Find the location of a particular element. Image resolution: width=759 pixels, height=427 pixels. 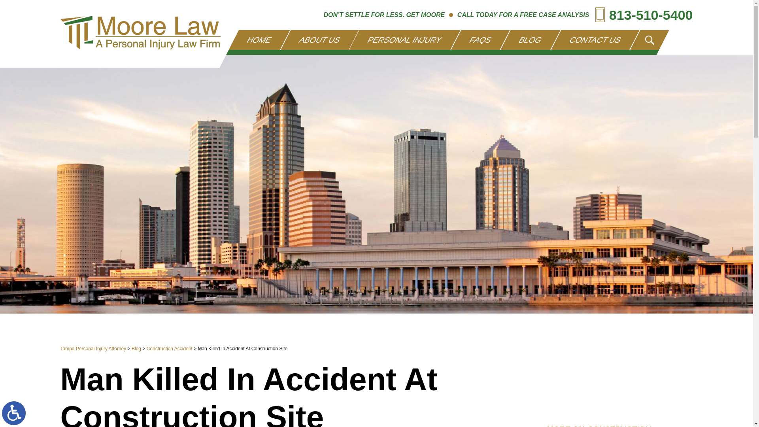

ABOUT US is located at coordinates (315, 40).